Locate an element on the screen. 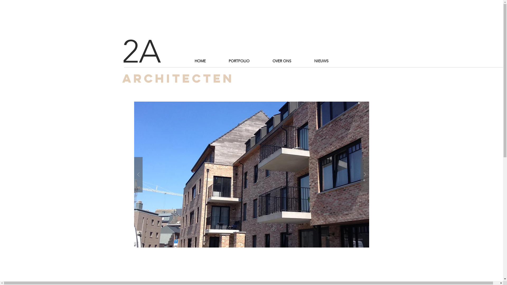  PORTFOLIO is located at coordinates (239, 61).